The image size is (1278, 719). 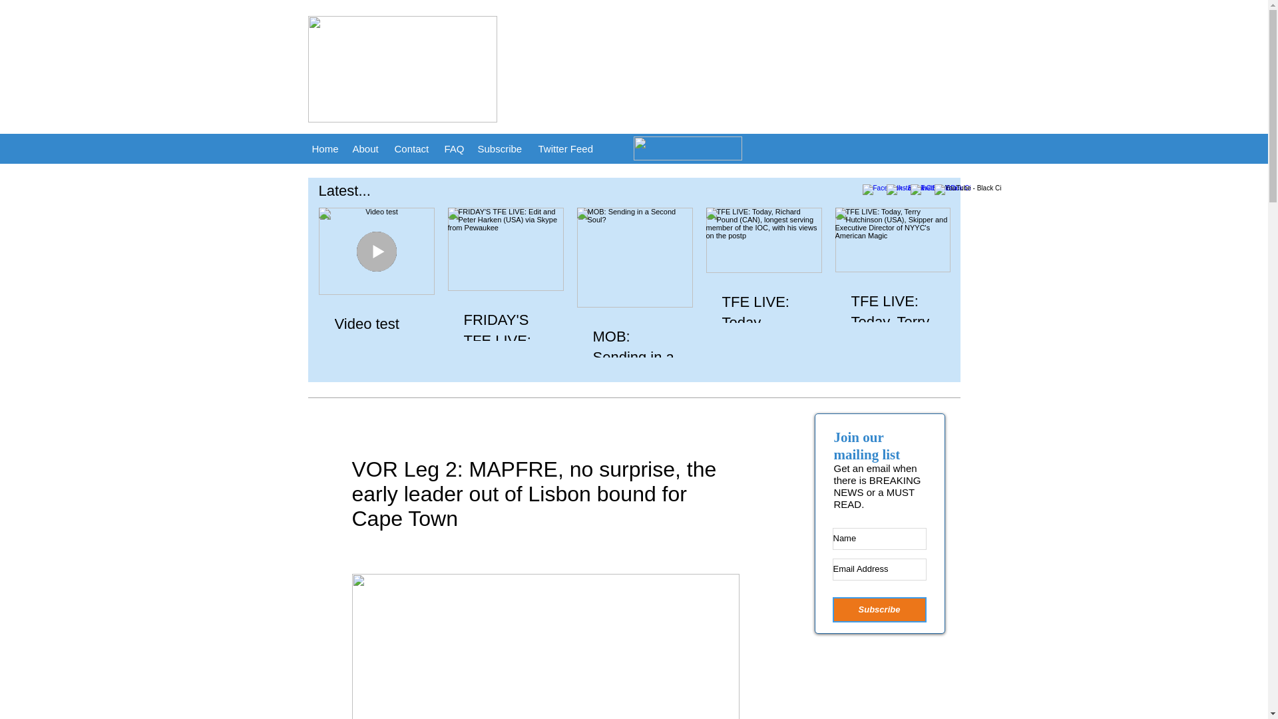 I want to click on MOB: Sending in a Second Soul?, so click(x=634, y=367).